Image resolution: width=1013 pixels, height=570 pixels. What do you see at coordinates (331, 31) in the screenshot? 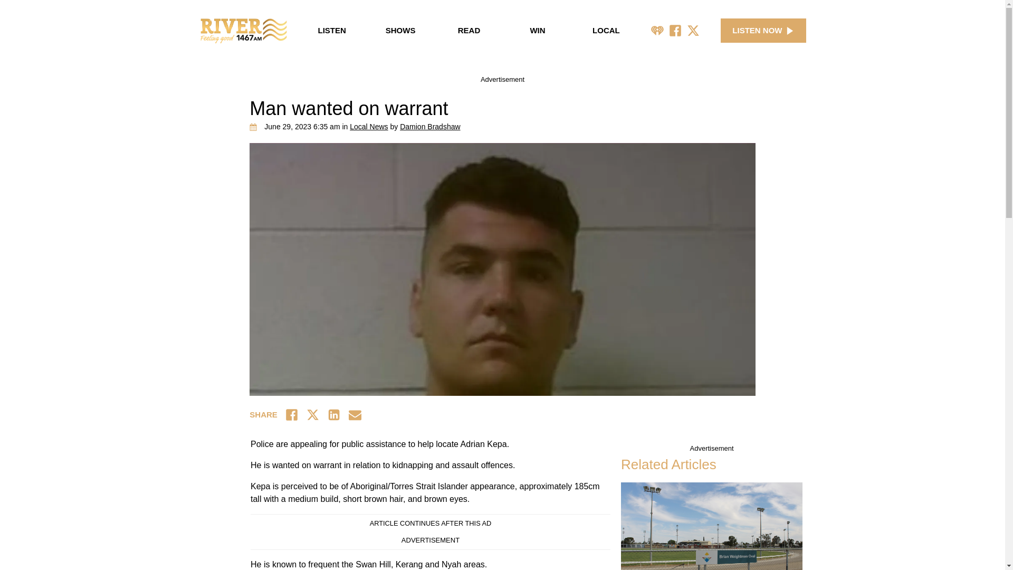
I see `LISTEN` at bounding box center [331, 31].